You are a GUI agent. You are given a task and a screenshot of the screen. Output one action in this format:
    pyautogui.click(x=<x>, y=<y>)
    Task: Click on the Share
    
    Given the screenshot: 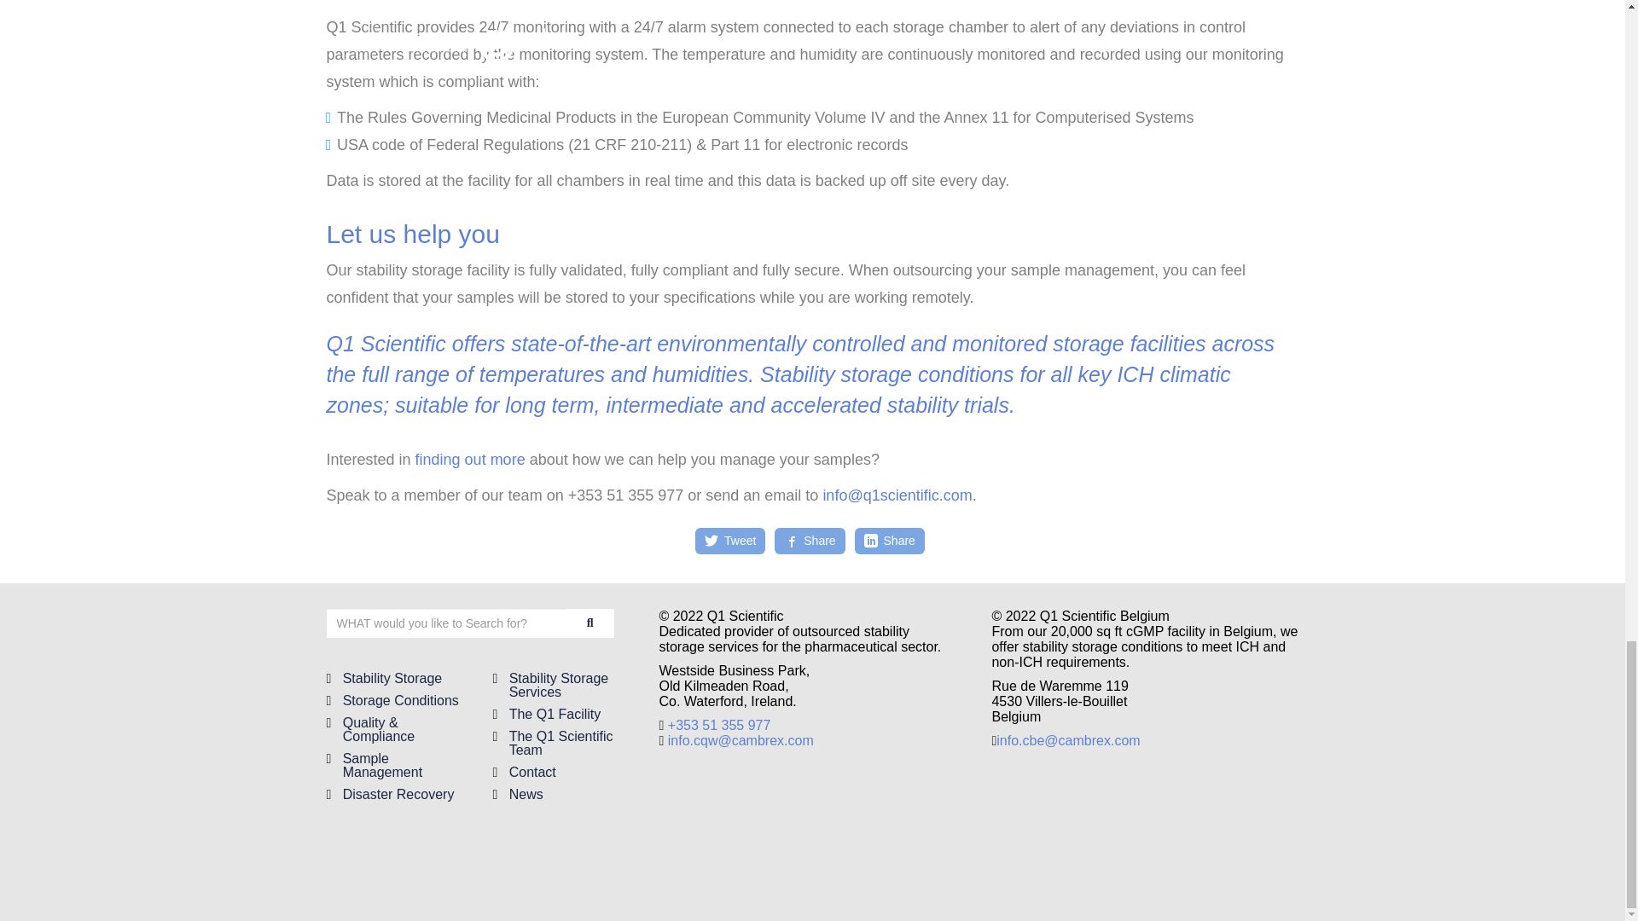 What is the action you would take?
    pyautogui.click(x=889, y=541)
    